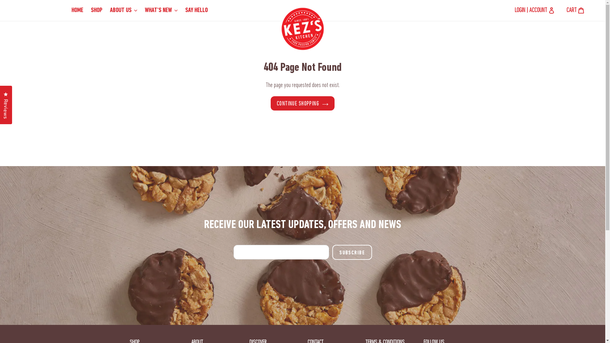 This screenshot has width=610, height=343. Describe the element at coordinates (531, 10) in the screenshot. I see `LOGIN | ACCOUNT` at that location.